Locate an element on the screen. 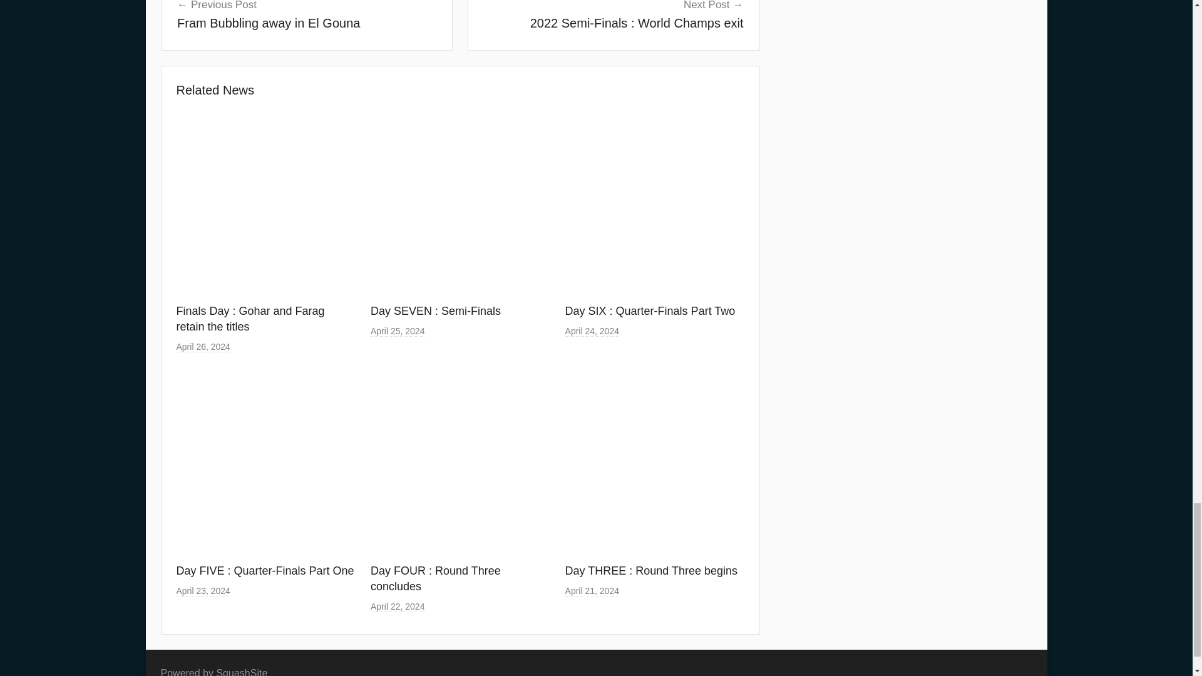 The image size is (1202, 676). April 23, 2024 is located at coordinates (203, 591).